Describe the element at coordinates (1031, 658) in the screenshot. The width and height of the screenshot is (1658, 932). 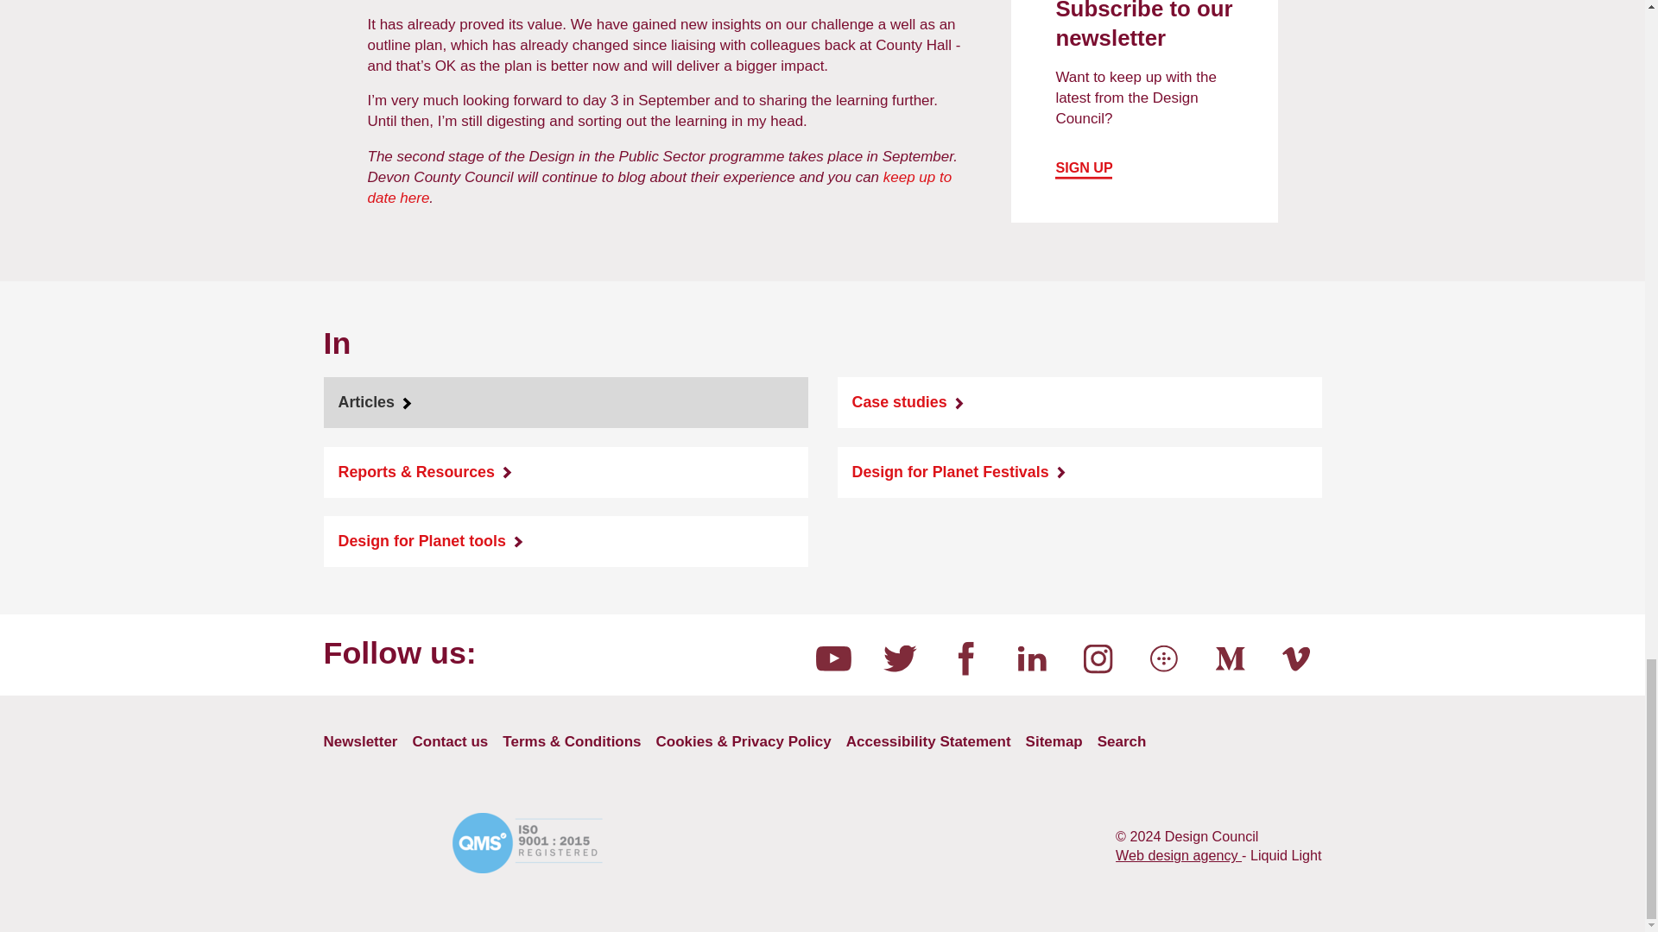
I see `Follow Design Council on LinkedIn` at that location.